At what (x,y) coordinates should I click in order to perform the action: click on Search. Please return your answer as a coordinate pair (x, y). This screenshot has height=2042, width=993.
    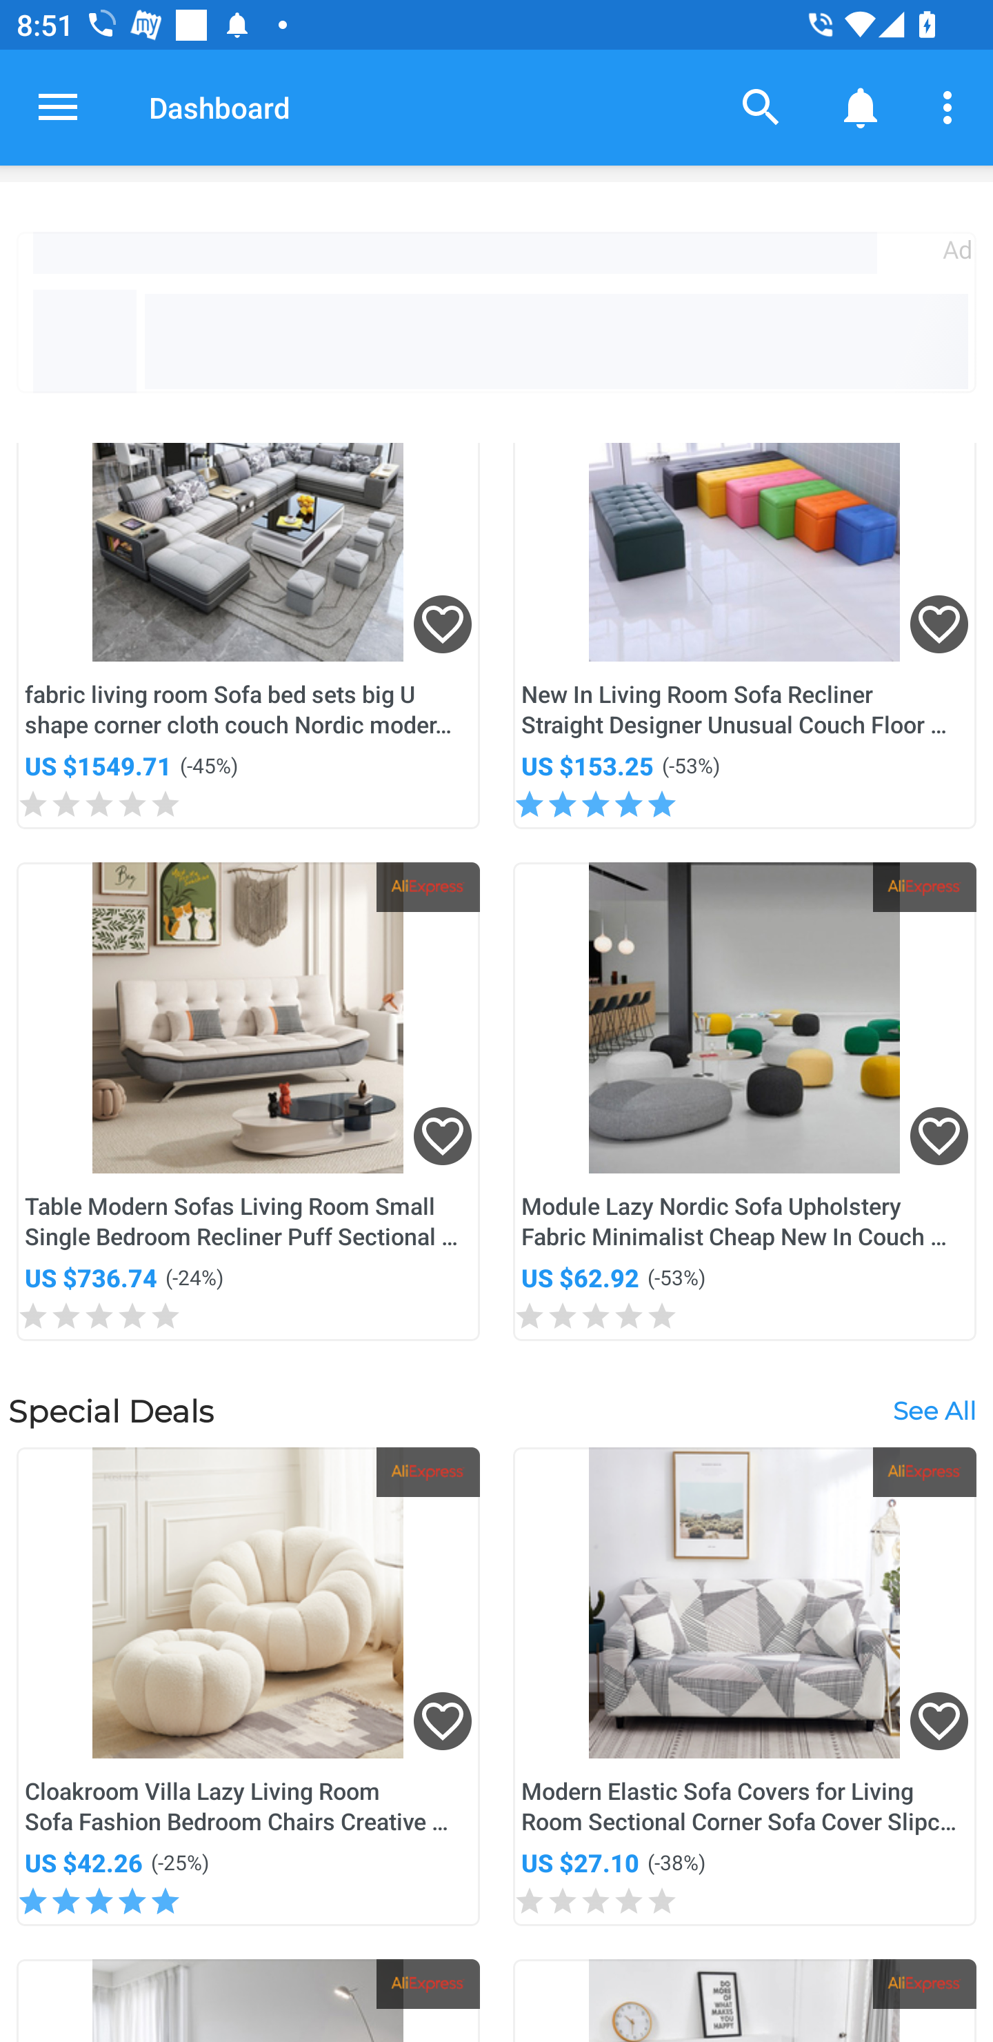
    Looking at the image, I should click on (761, 106).